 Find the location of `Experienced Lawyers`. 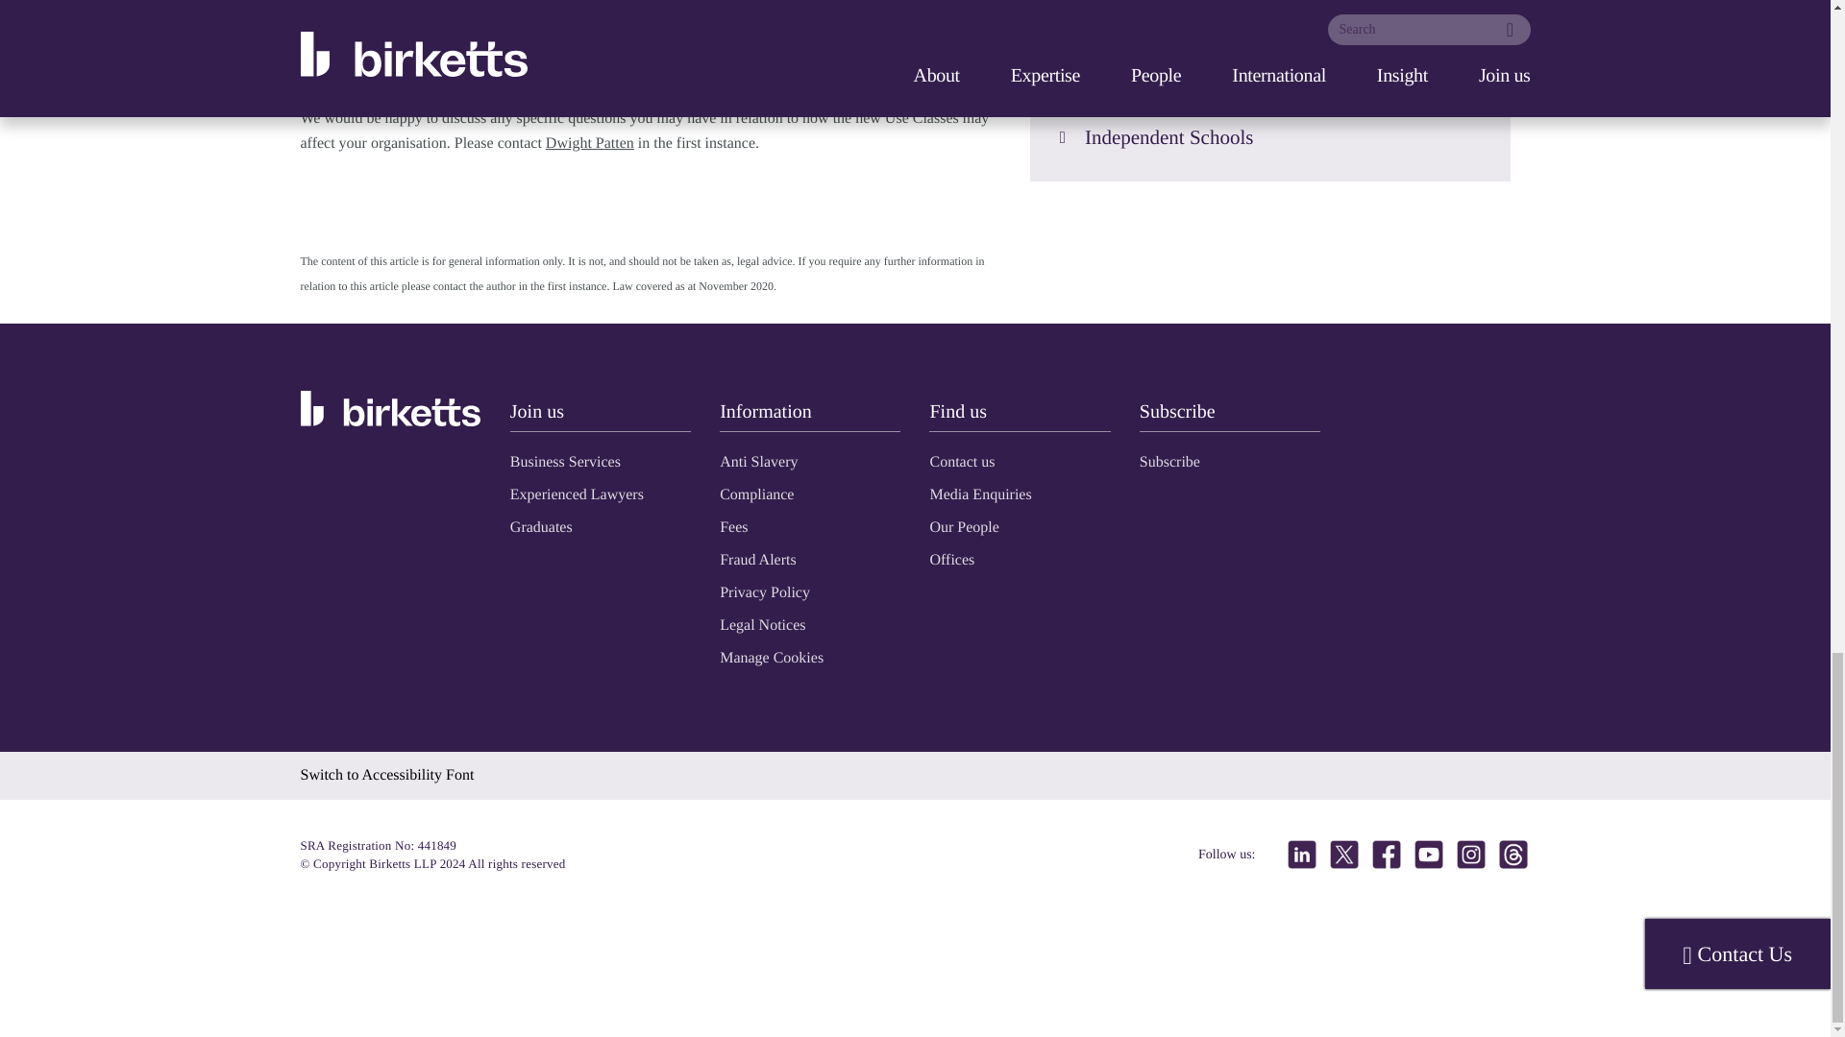

Experienced Lawyers is located at coordinates (577, 494).